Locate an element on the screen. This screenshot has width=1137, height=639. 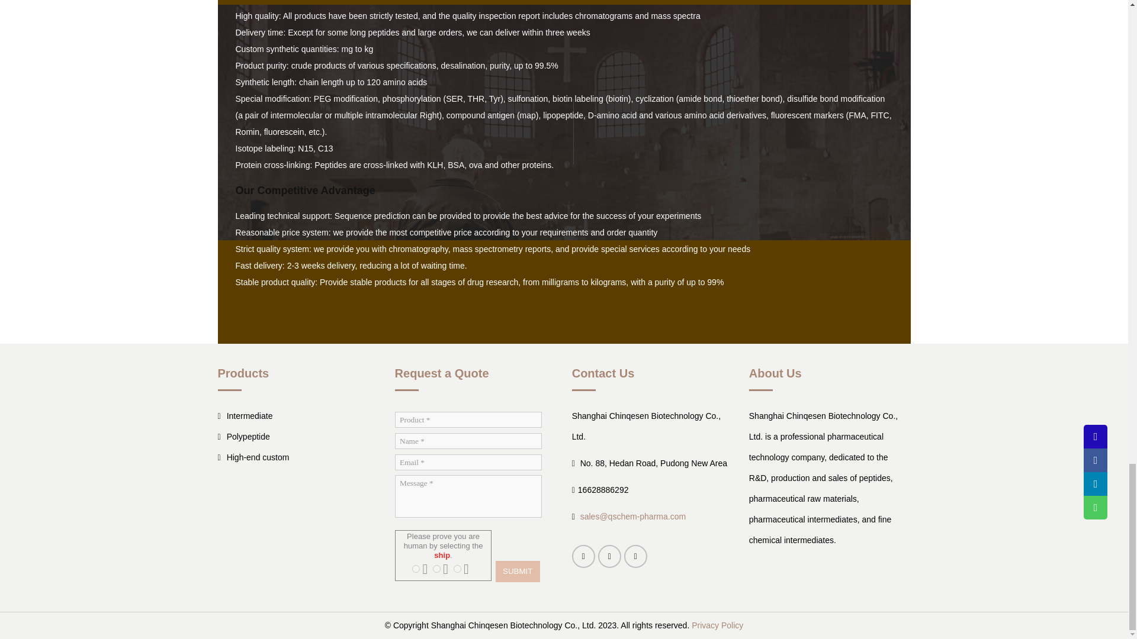
SUBMIT is located at coordinates (518, 572).